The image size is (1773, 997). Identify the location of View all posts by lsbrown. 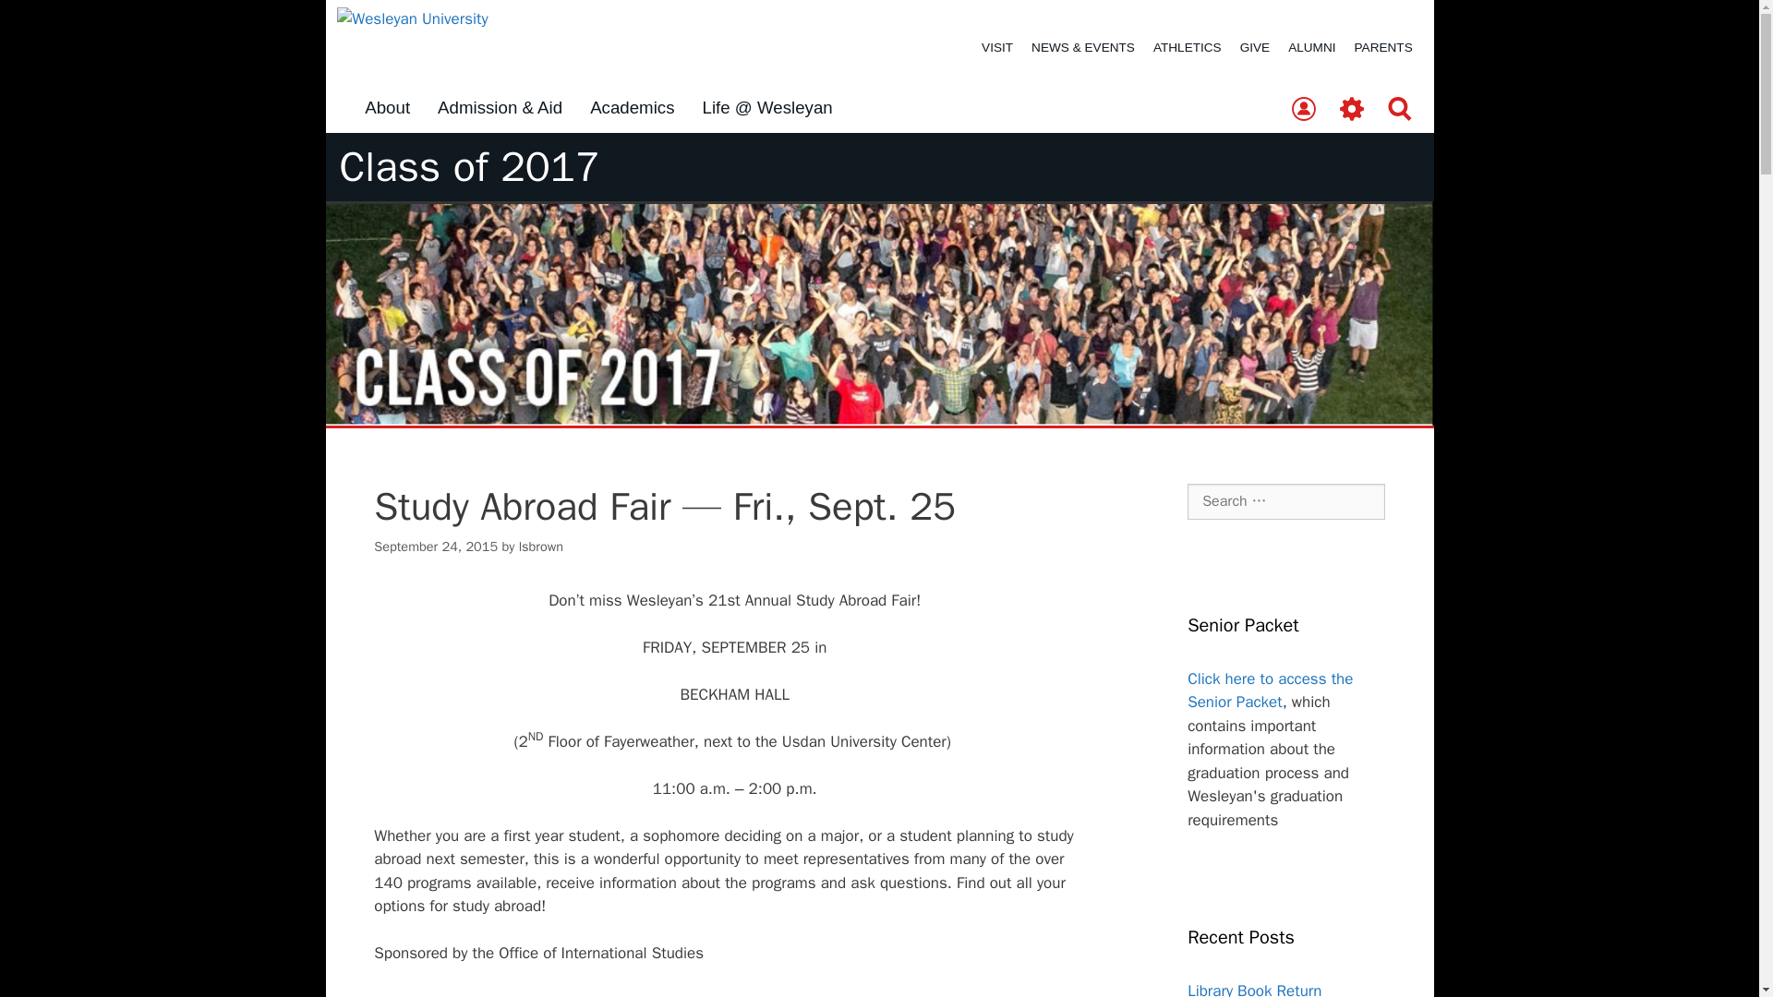
(541, 547).